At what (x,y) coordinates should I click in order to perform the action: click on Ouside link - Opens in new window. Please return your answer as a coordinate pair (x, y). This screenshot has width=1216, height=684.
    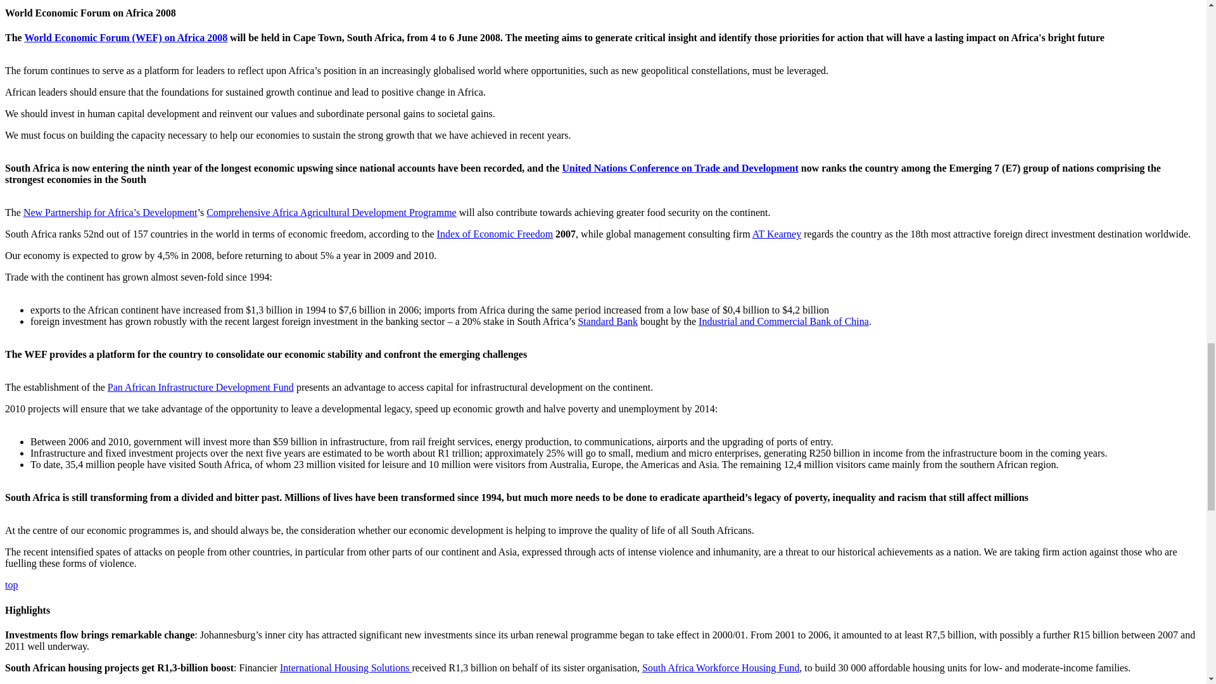
    Looking at the image, I should click on (110, 213).